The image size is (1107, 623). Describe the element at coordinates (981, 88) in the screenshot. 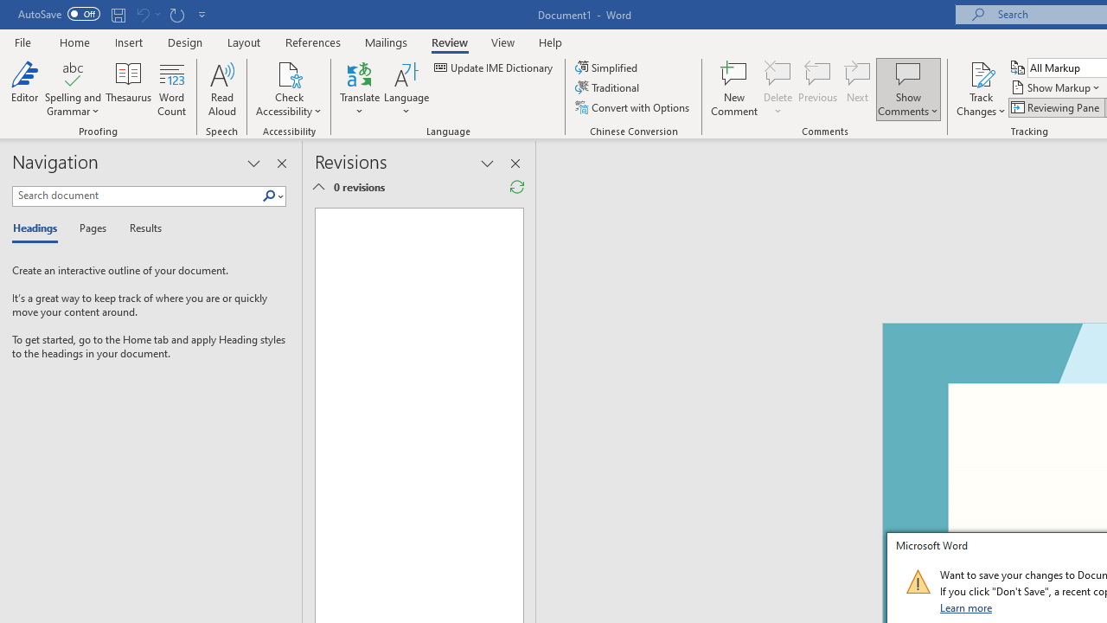

I see `Track Changes` at that location.